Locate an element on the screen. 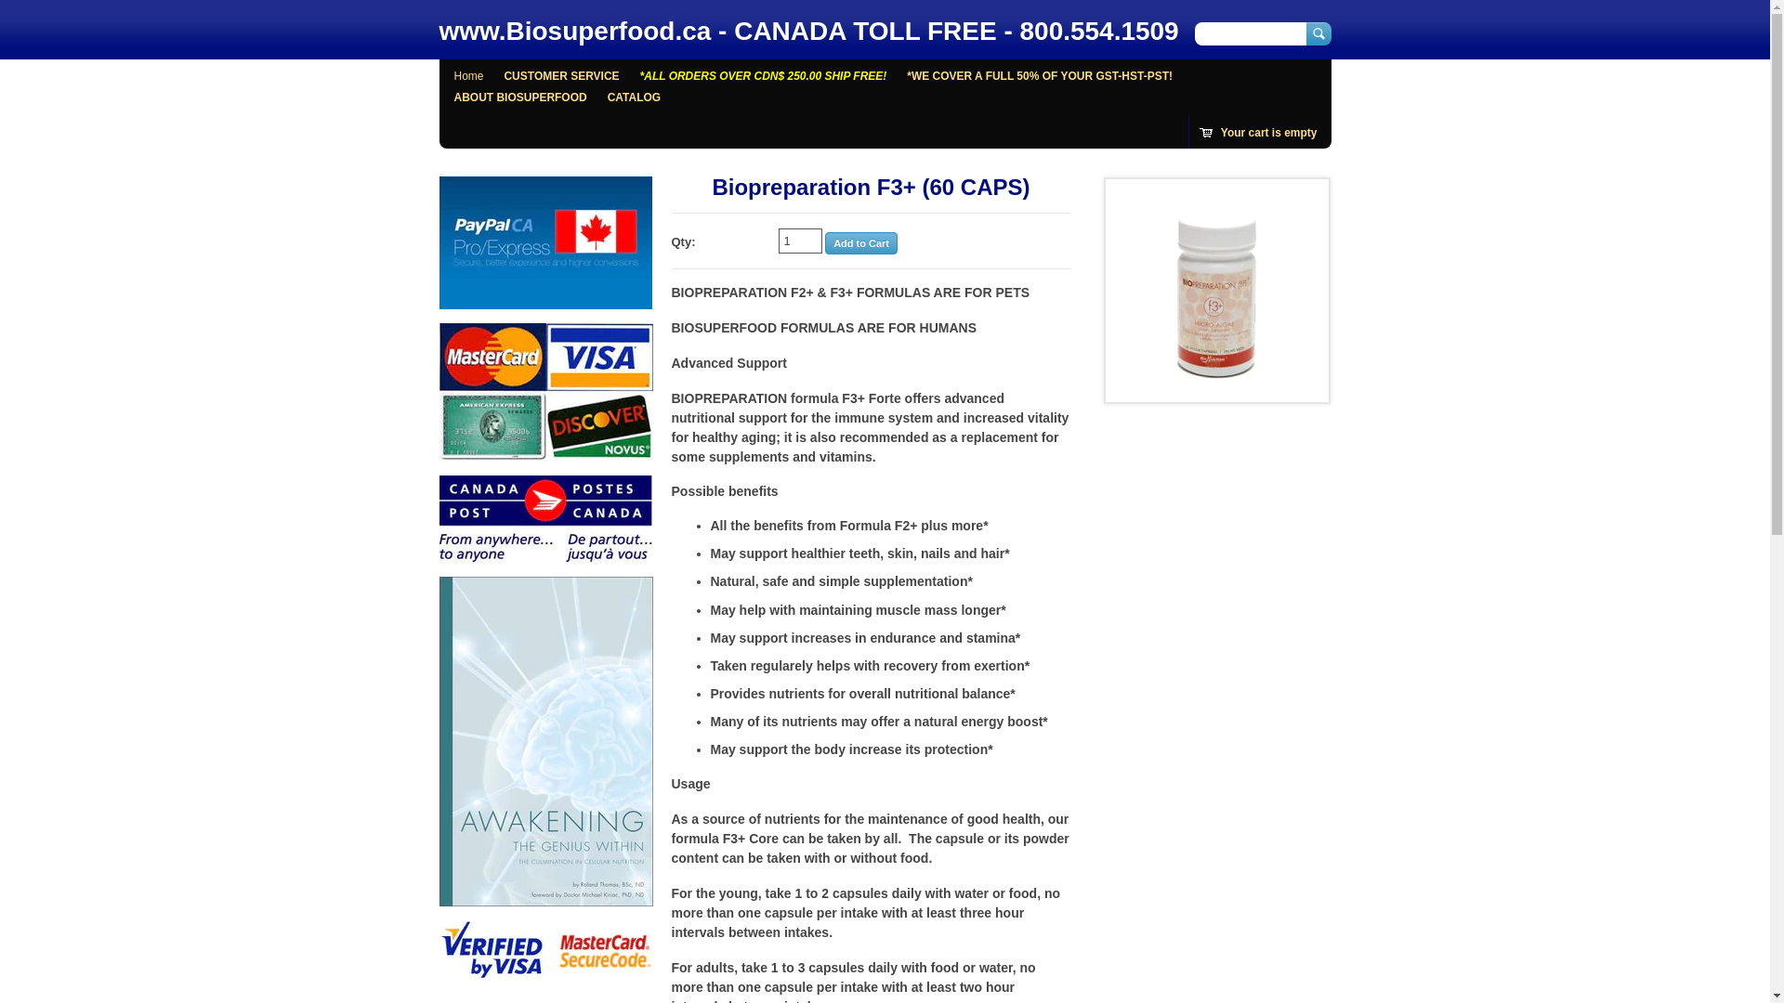 The width and height of the screenshot is (1784, 1003). Your cart is empty is located at coordinates (1260, 134).